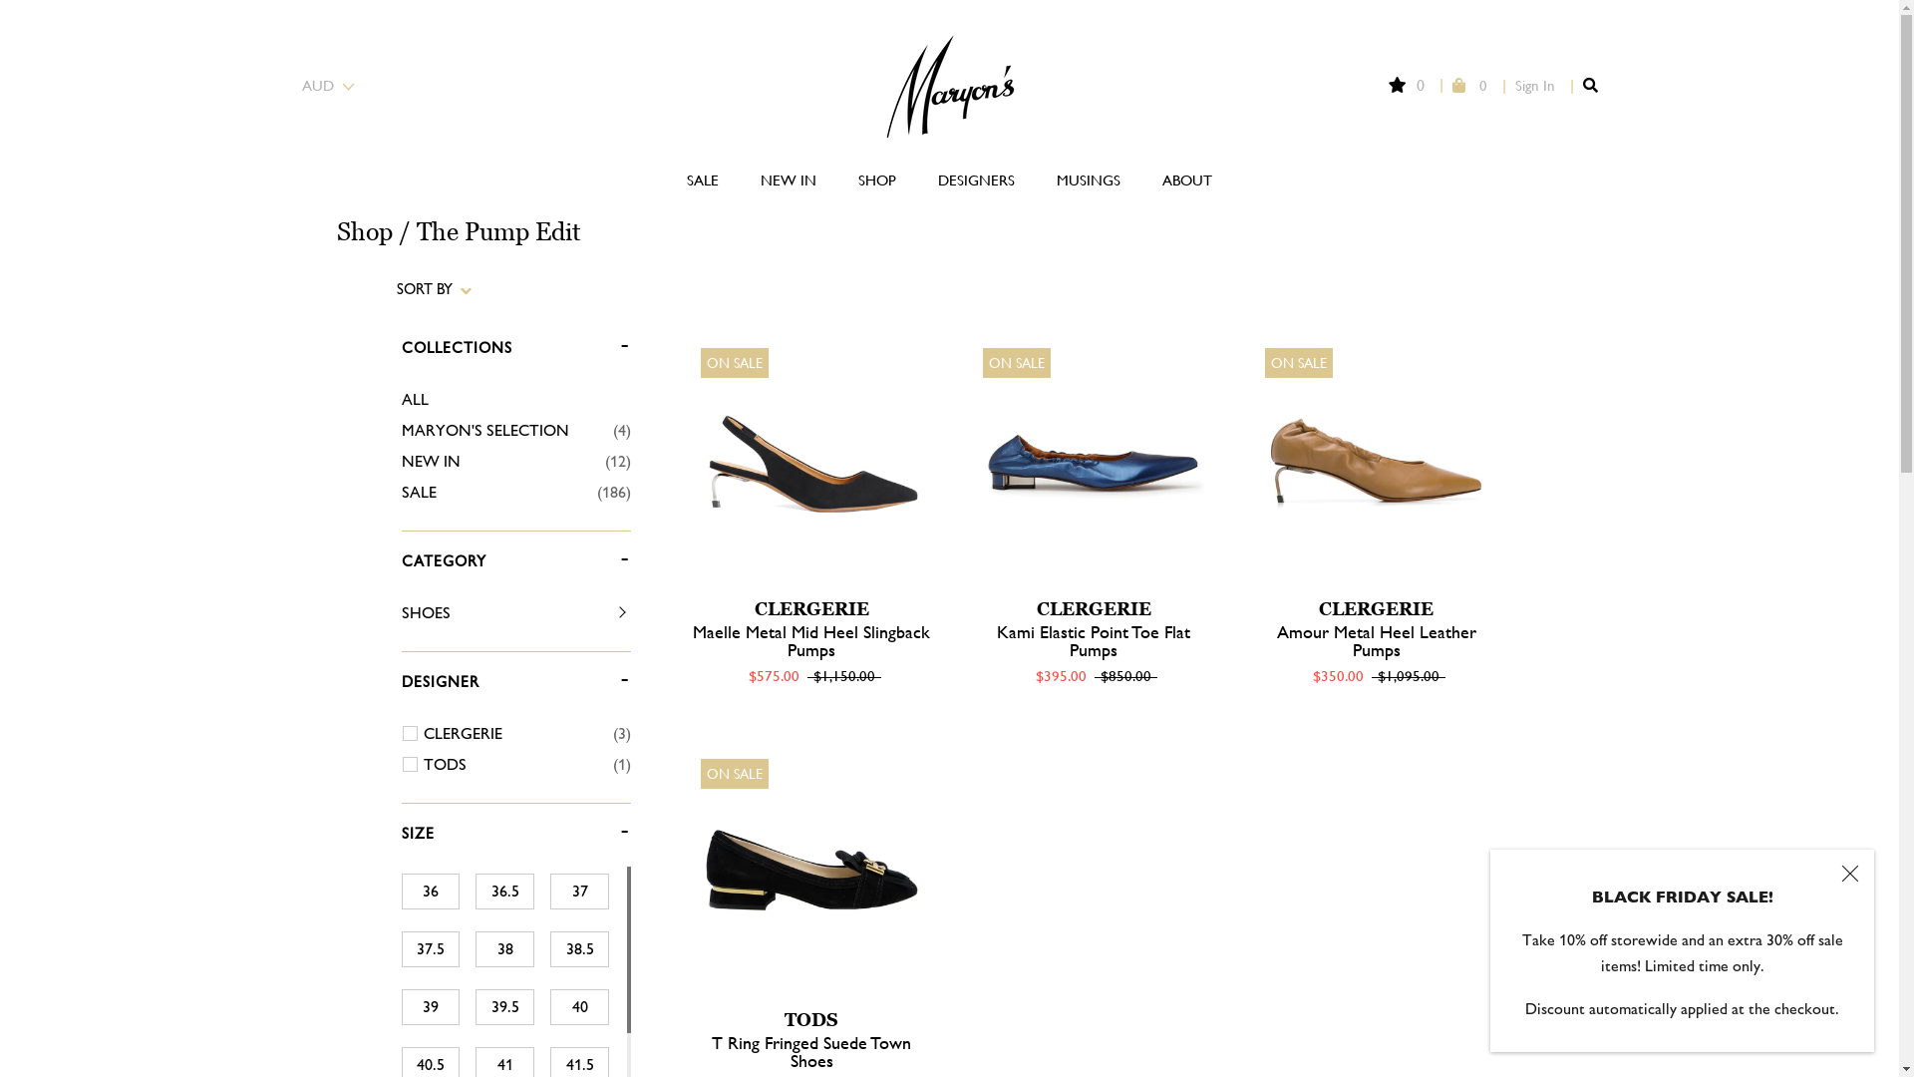 The image size is (1914, 1077). What do you see at coordinates (515, 400) in the screenshot?
I see `ALL` at bounding box center [515, 400].